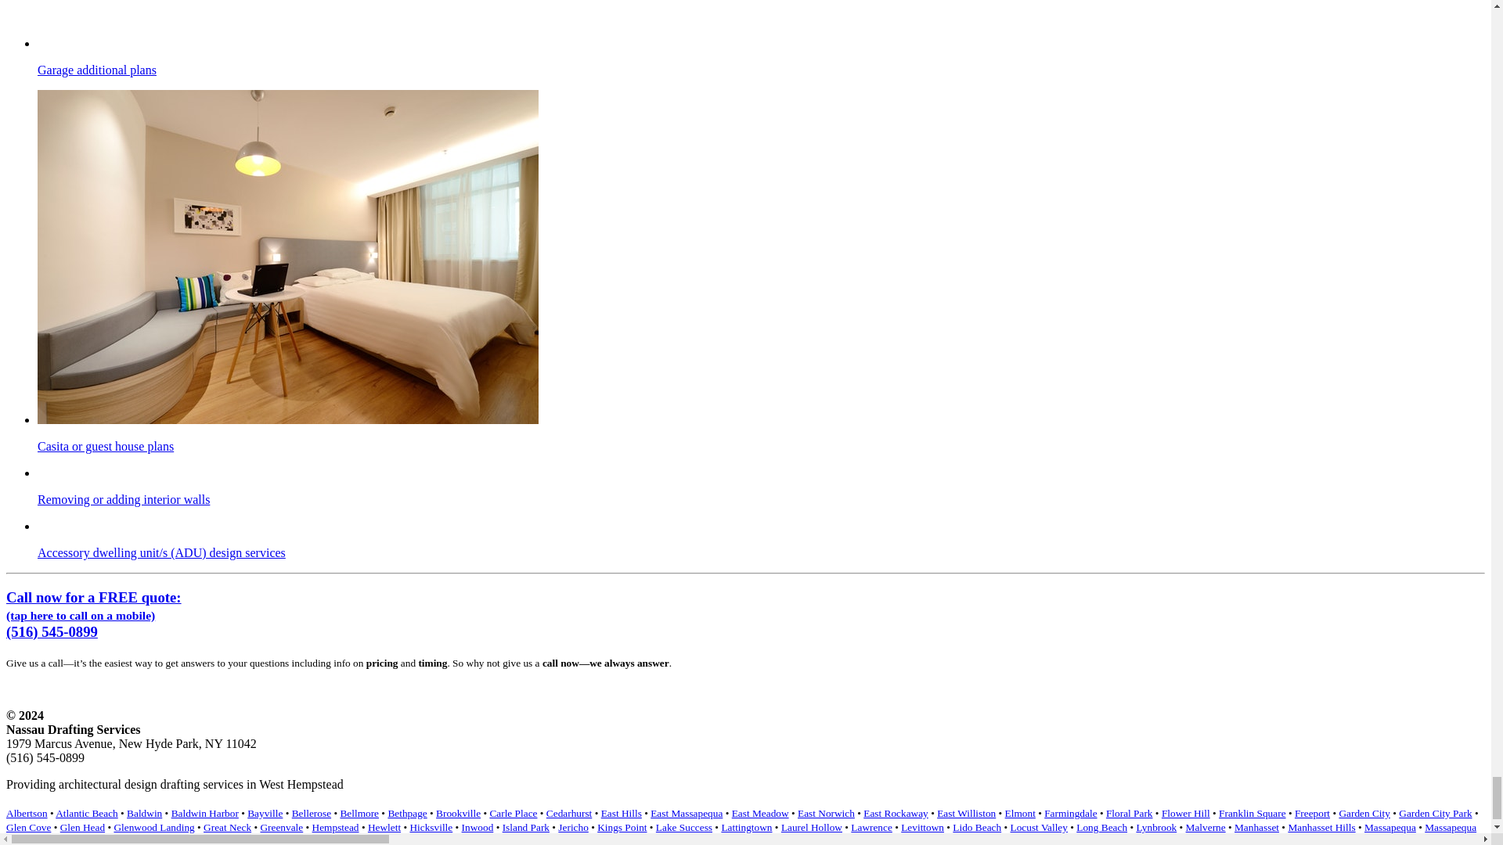 The height and width of the screenshot is (845, 1503). Describe the element at coordinates (761, 487) in the screenshot. I see `Removing or adding interior walls` at that location.